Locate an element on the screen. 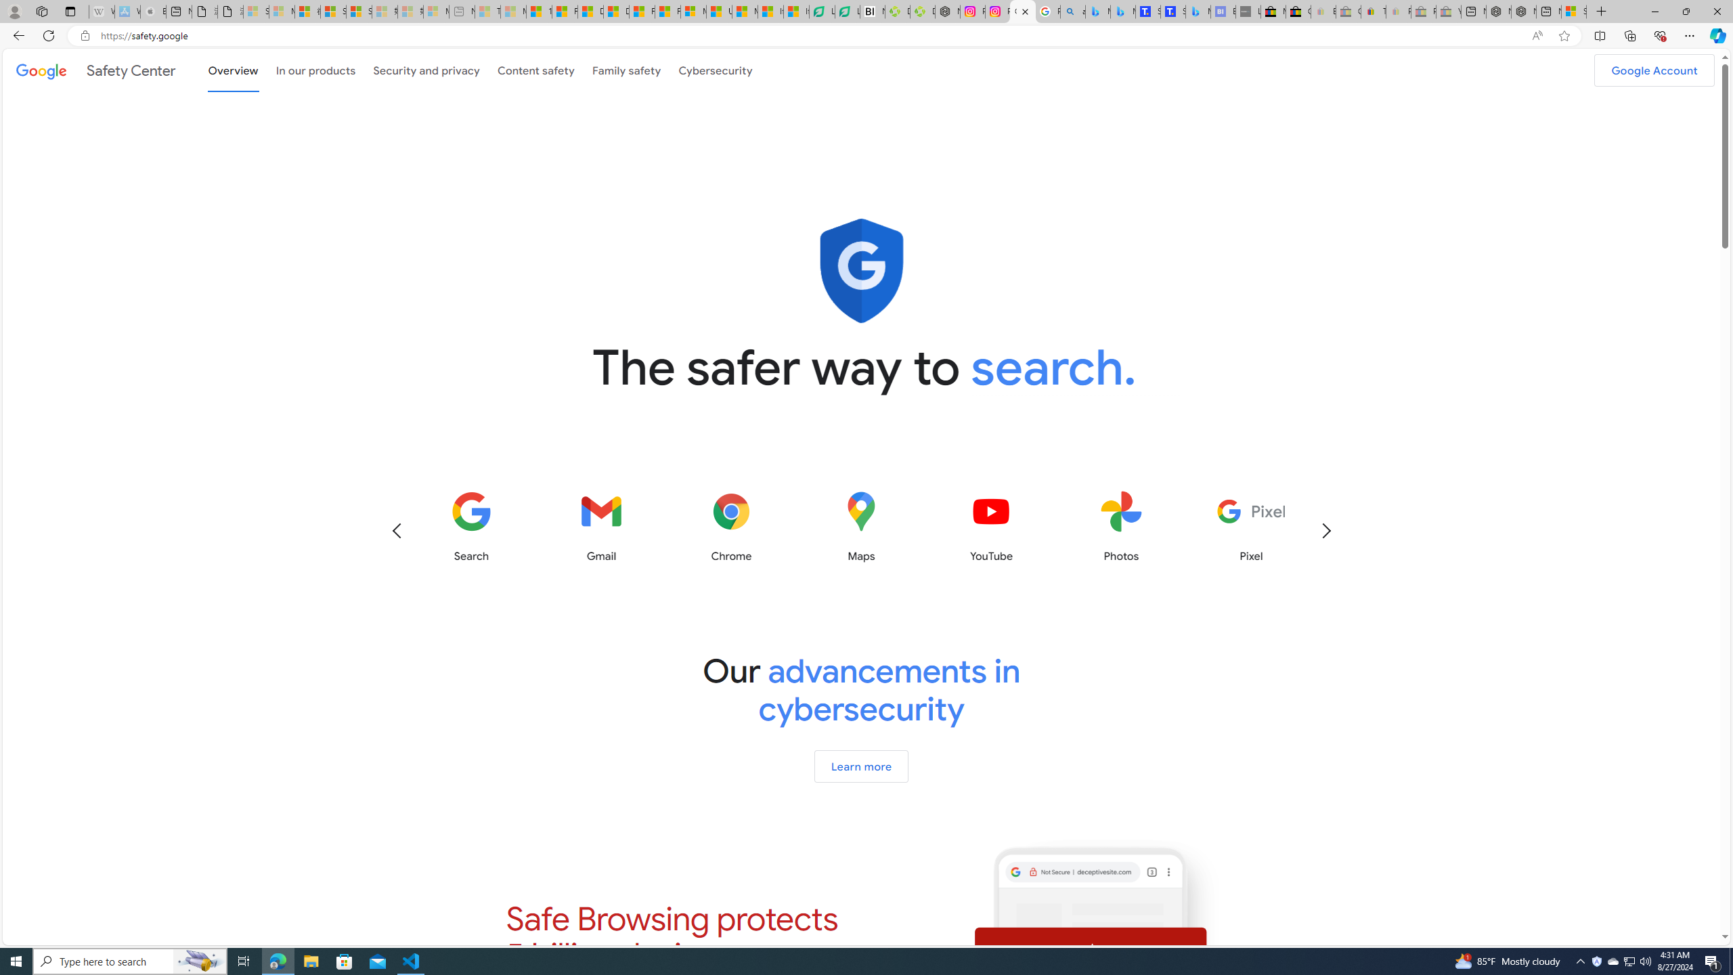 The width and height of the screenshot is (1733, 975). Chrome is located at coordinates (731, 527).